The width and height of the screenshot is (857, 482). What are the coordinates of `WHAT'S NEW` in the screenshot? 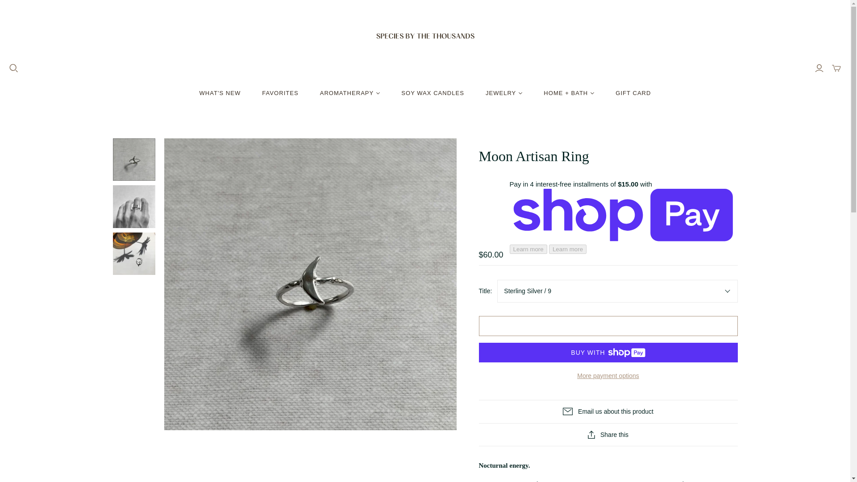 It's located at (220, 93).